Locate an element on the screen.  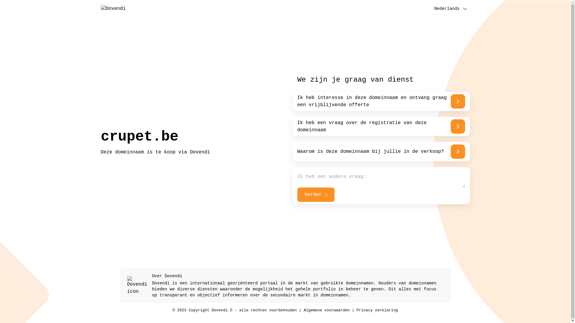
Algemene voorwaarden is located at coordinates (326, 310).